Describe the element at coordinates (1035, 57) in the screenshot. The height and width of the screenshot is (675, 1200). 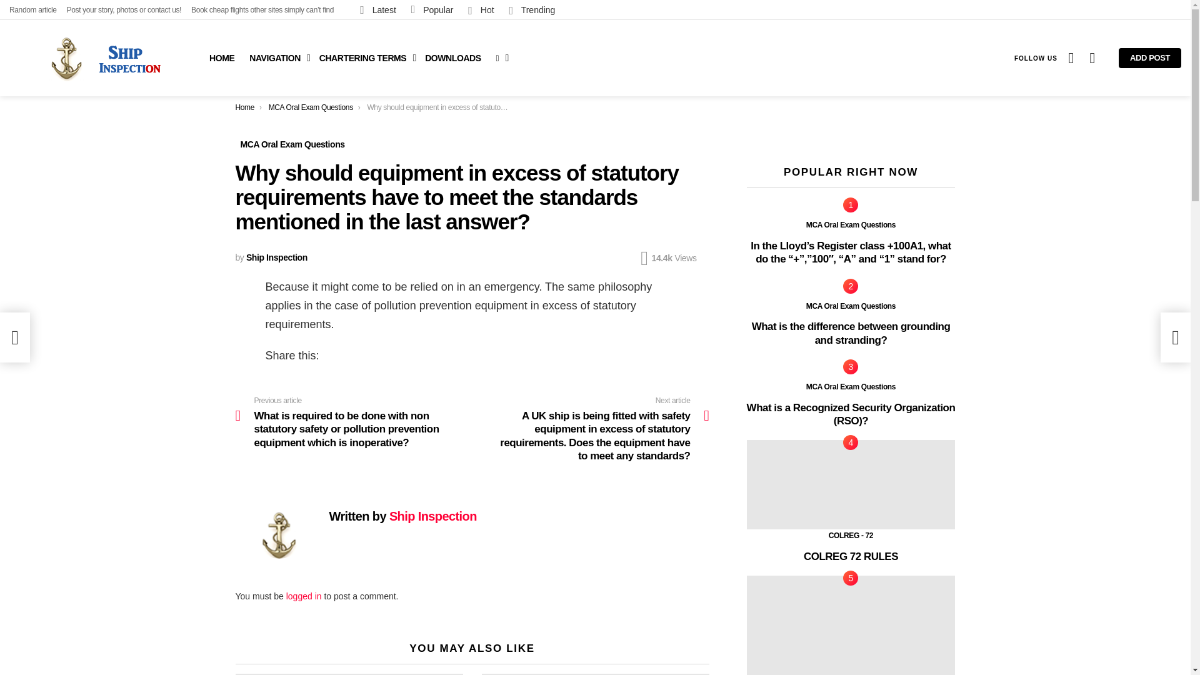
I see `Follow us` at that location.